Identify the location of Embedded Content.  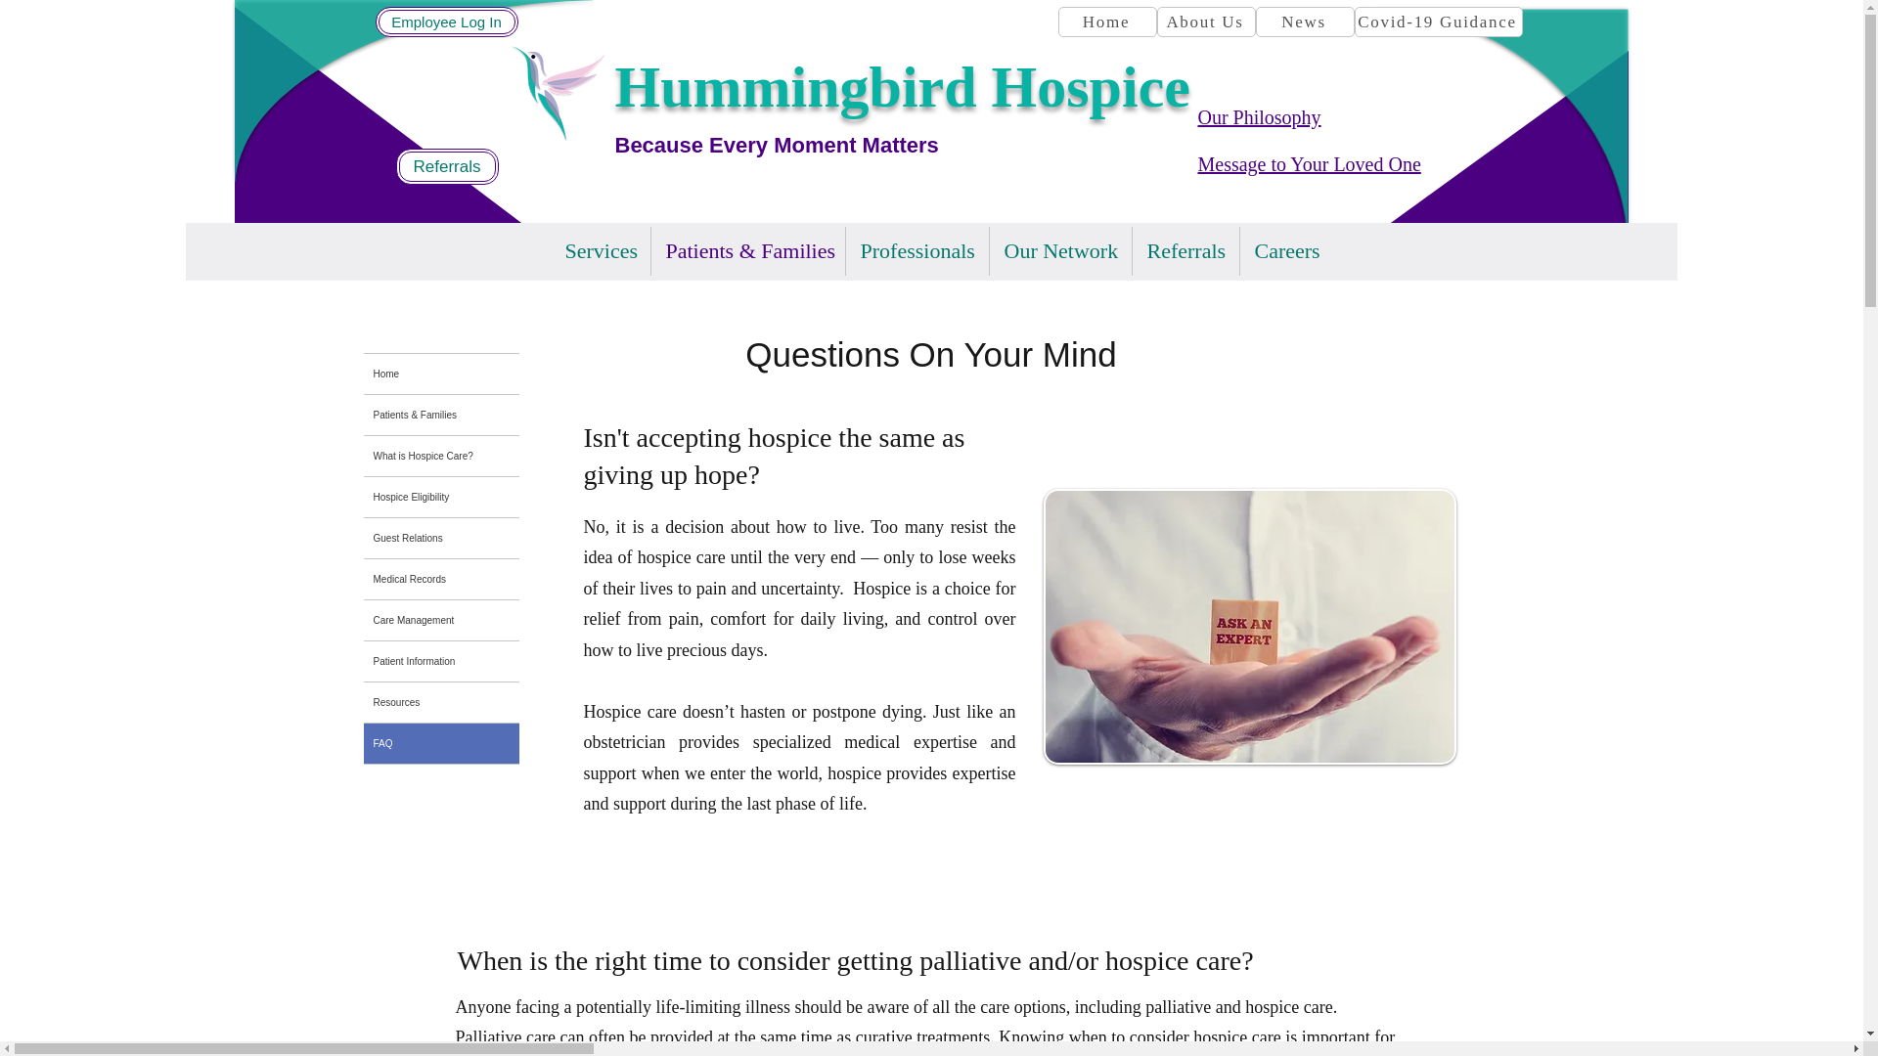
(585, 129).